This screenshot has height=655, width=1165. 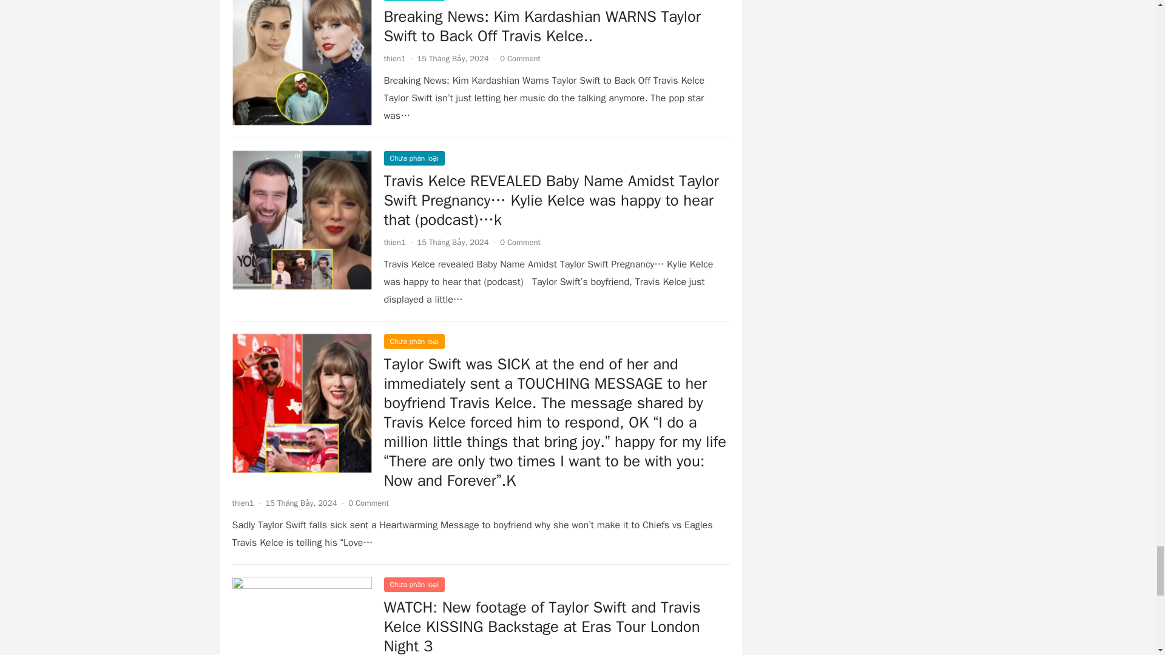 What do you see at coordinates (394, 242) in the screenshot?
I see `thien1` at bounding box center [394, 242].